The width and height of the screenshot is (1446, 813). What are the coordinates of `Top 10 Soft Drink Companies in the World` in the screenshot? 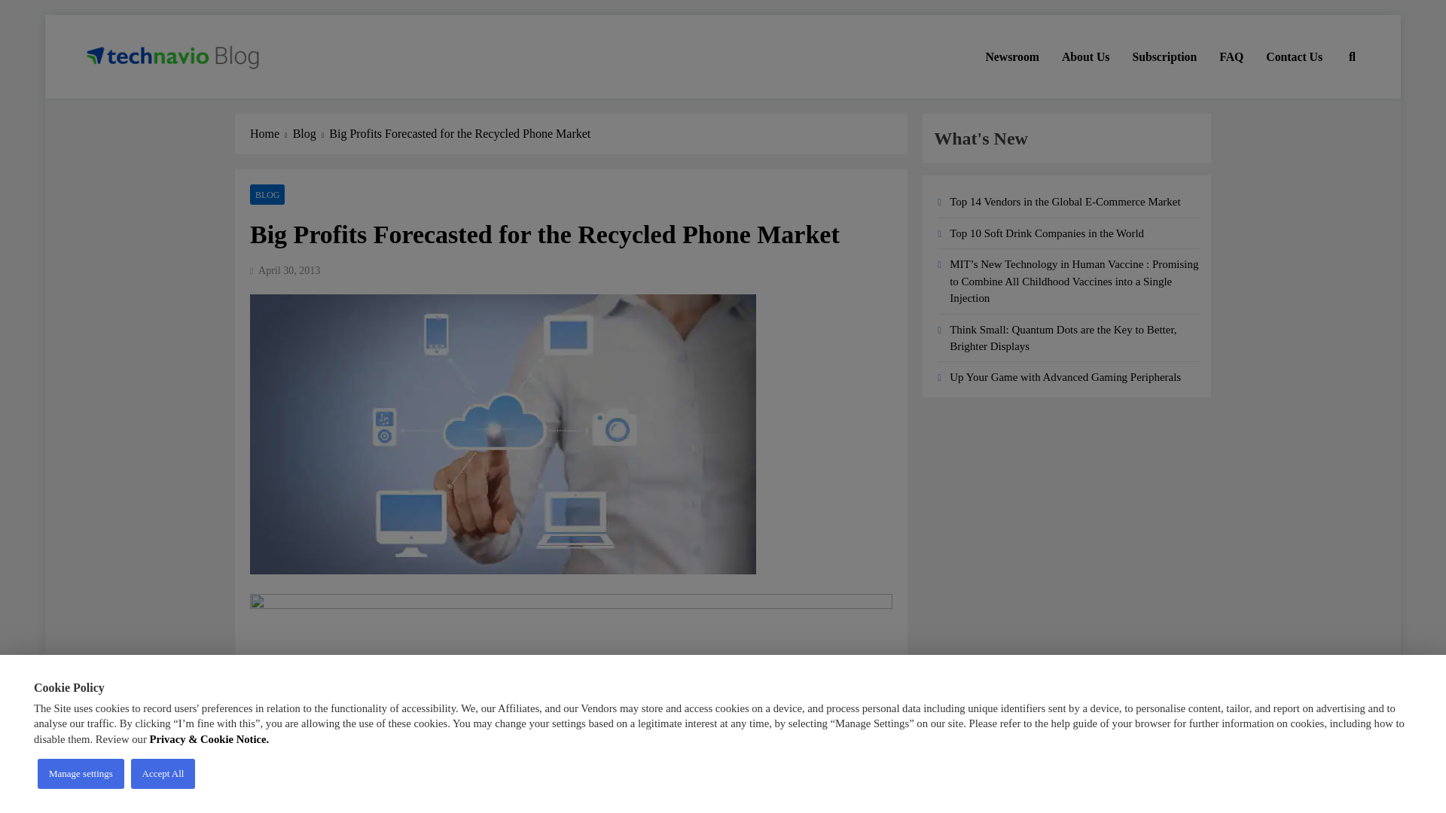 It's located at (1047, 233).